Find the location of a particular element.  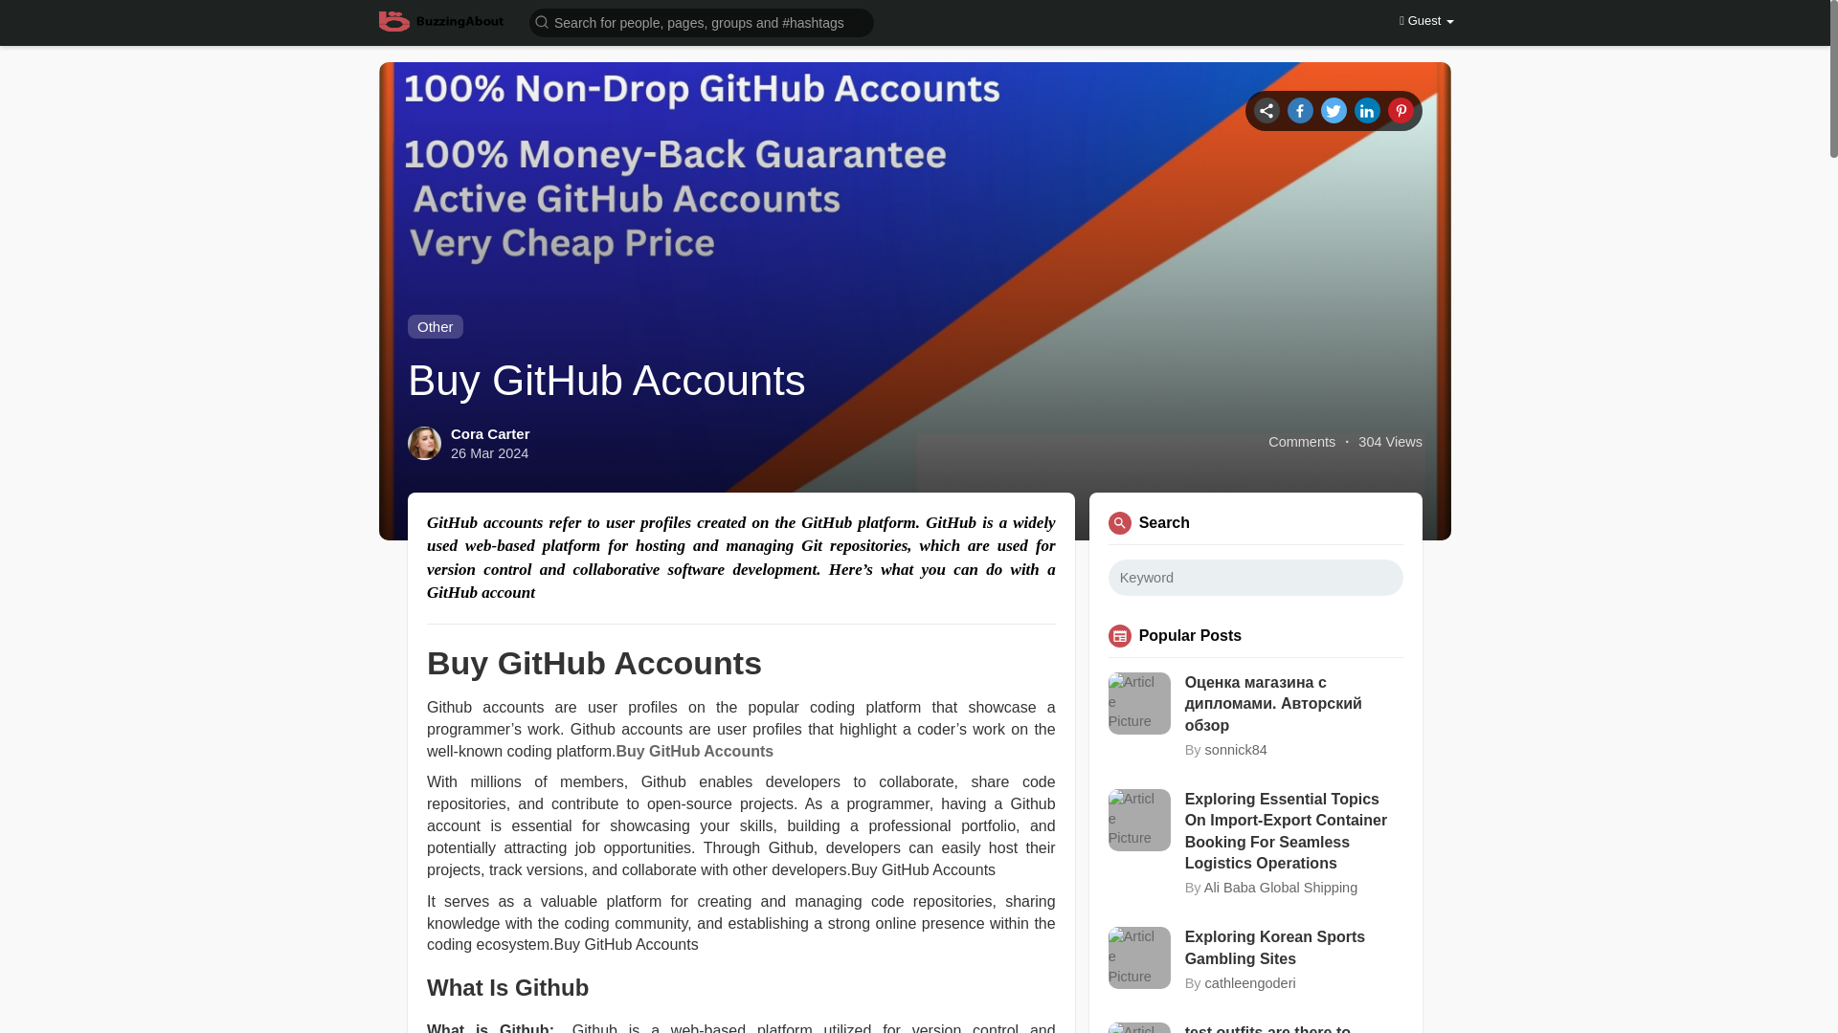

Timeline is located at coordinates (1266, 109).